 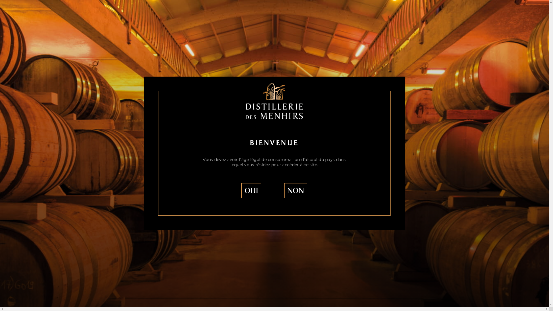 What do you see at coordinates (140, 14) in the screenshot?
I see `LA DISTILLERIE` at bounding box center [140, 14].